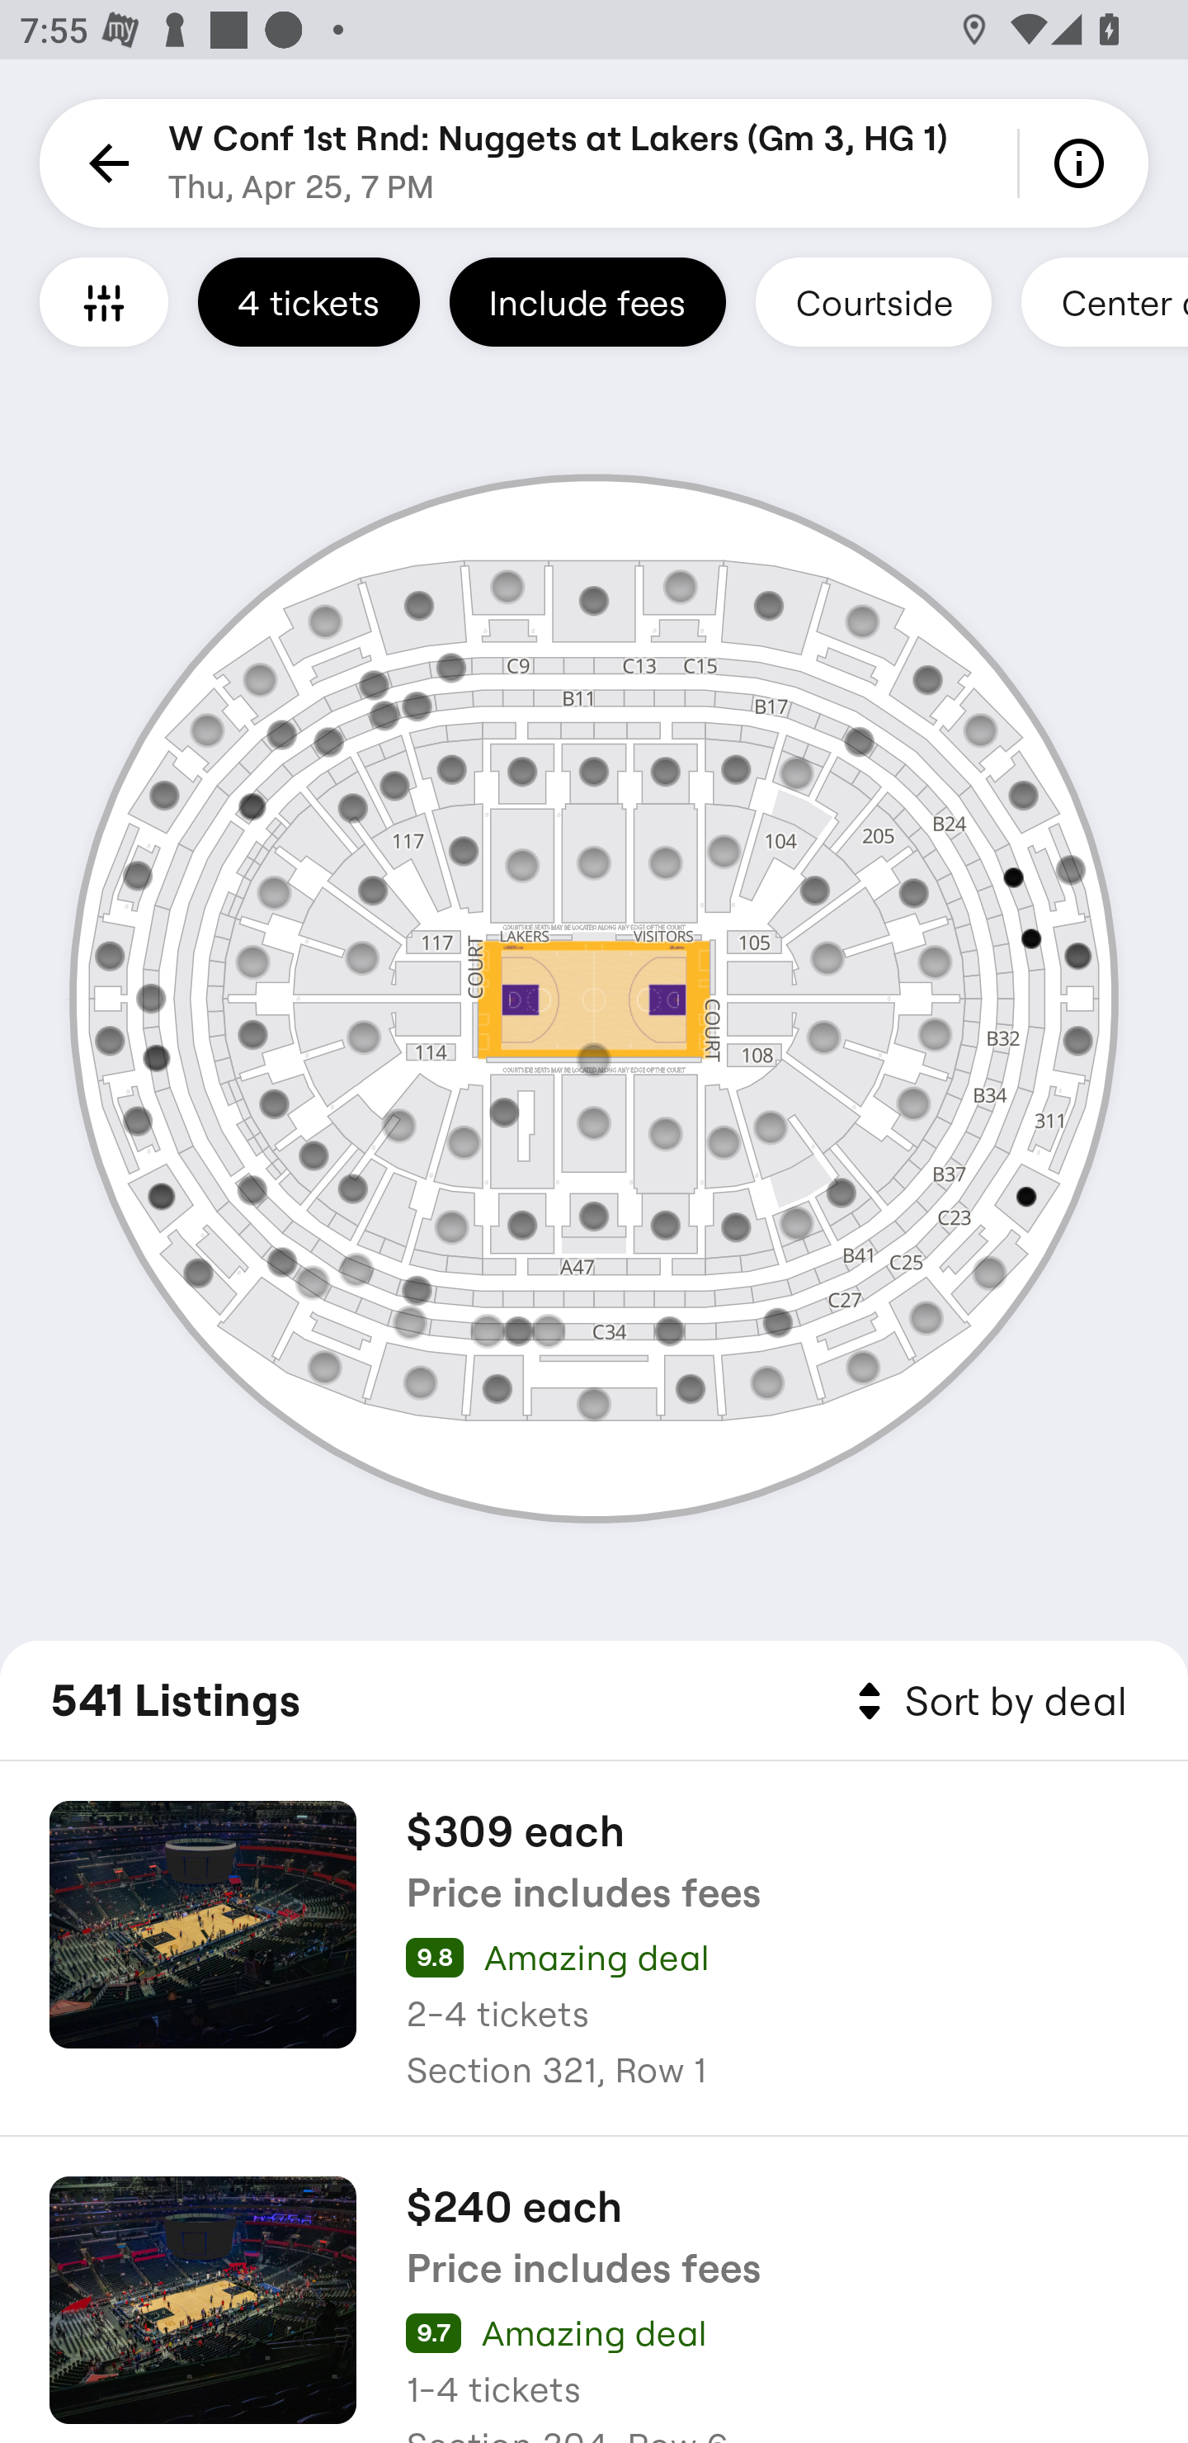 Image resolution: width=1188 pixels, height=2443 pixels. What do you see at coordinates (104, 301) in the screenshot?
I see `Filters and Accessible Seating` at bounding box center [104, 301].